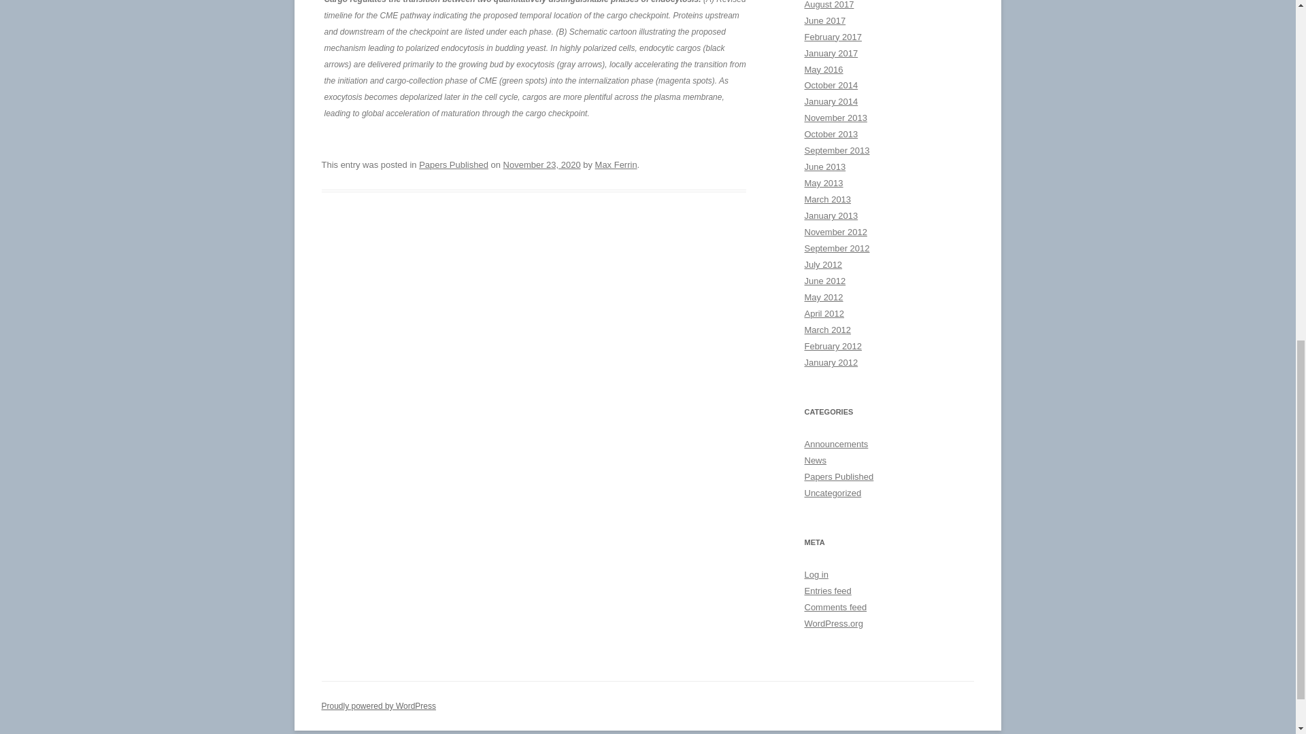 This screenshot has width=1306, height=734. I want to click on 8:16 pm, so click(541, 164).